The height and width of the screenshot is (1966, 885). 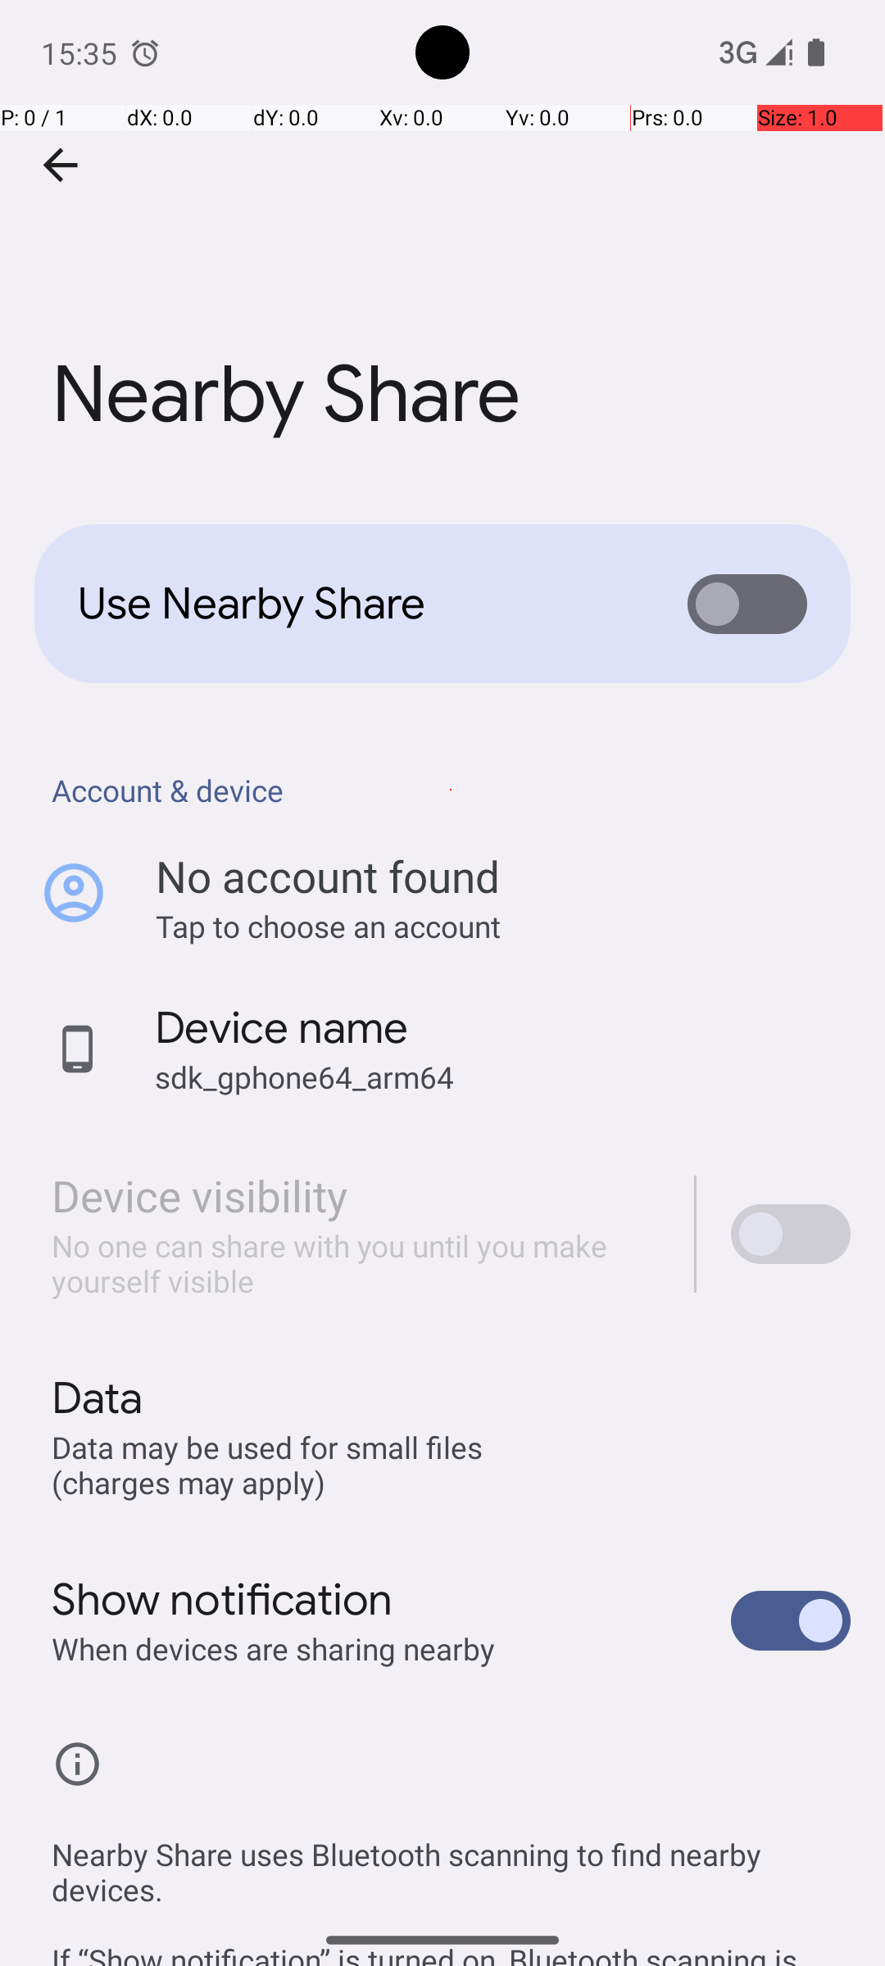 I want to click on Account & device, so click(x=451, y=790).